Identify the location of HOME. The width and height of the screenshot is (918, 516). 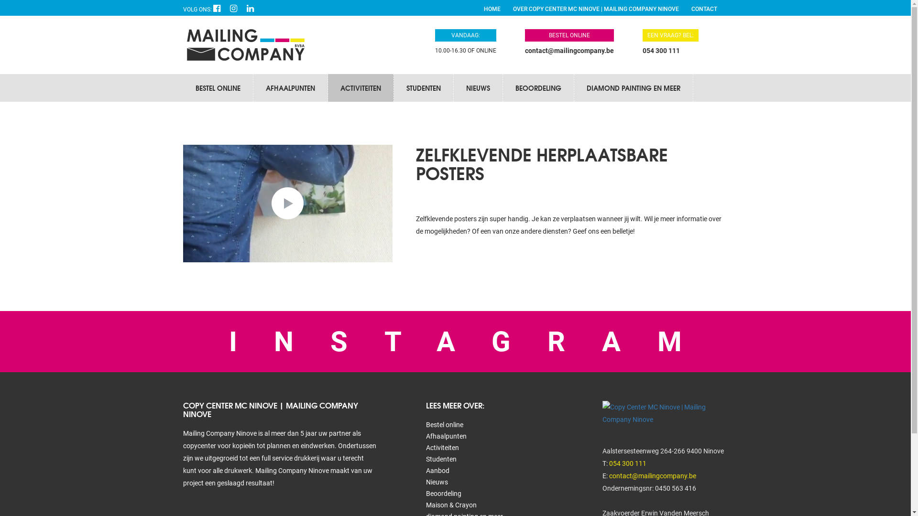
(492, 9).